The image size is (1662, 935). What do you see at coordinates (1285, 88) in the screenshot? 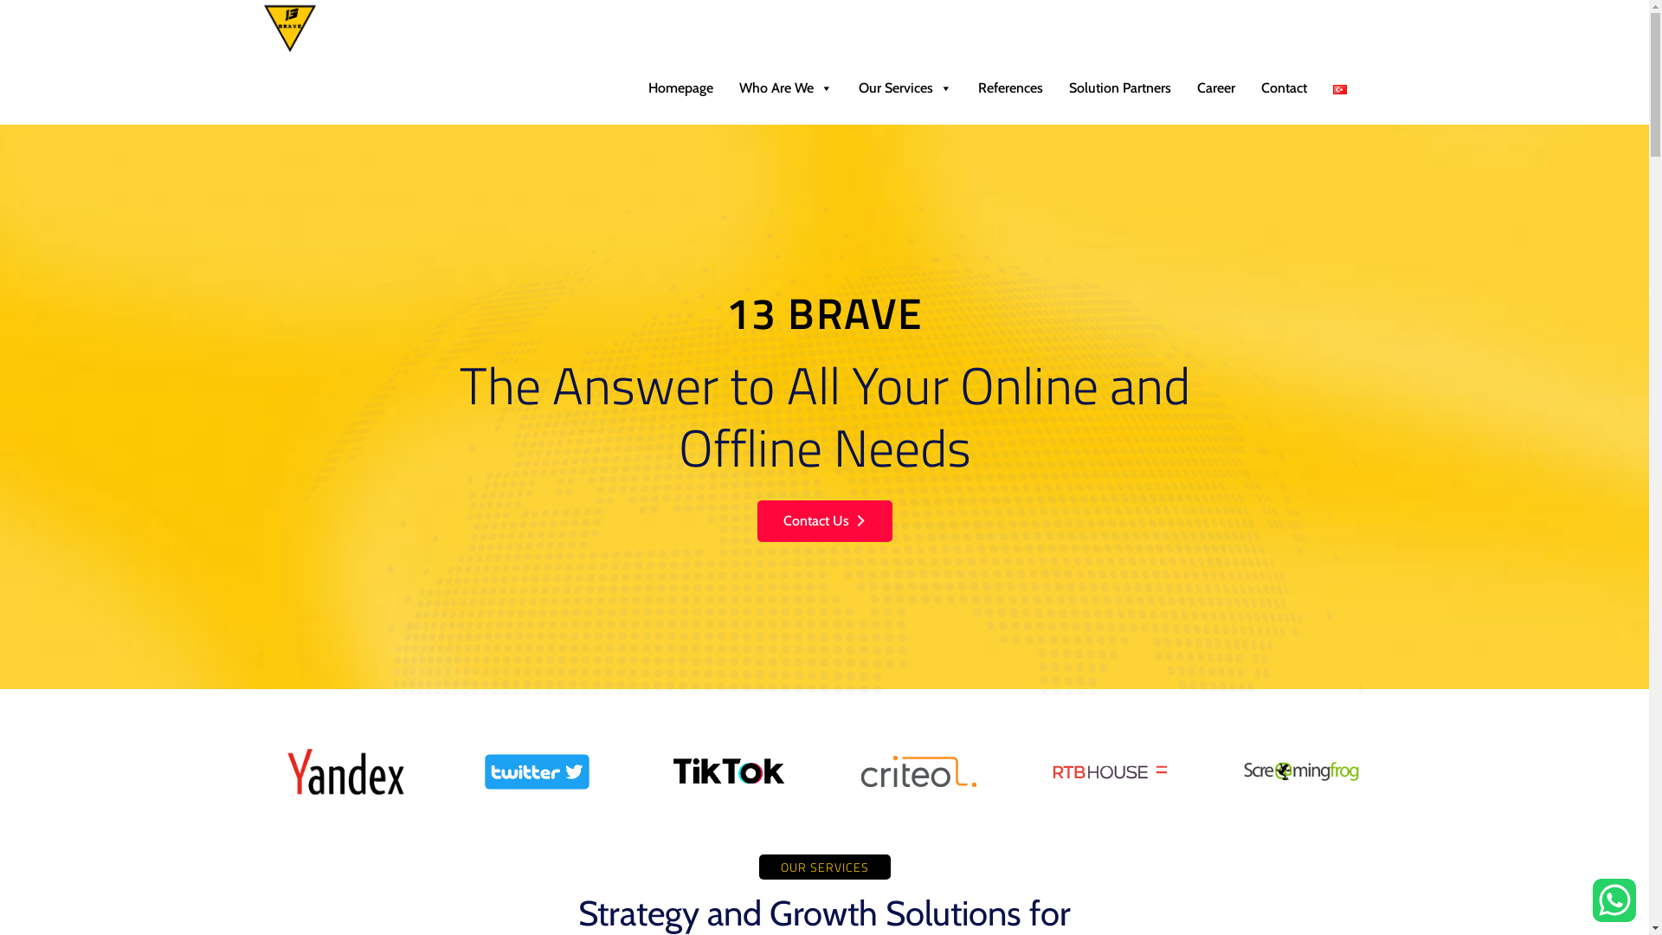
I see `Contact` at bounding box center [1285, 88].